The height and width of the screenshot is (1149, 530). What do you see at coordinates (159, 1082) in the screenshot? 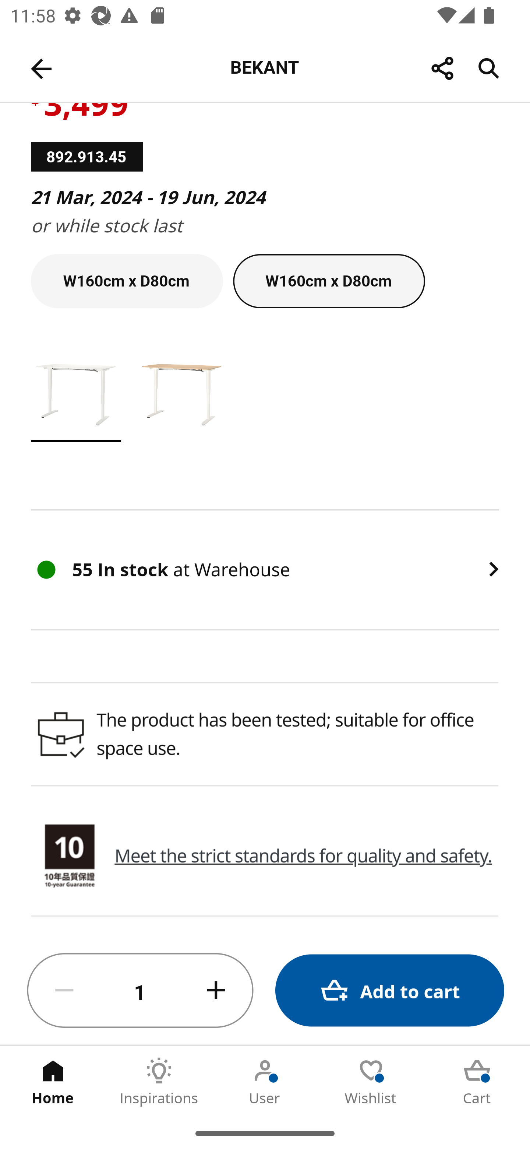
I see `Inspirations
Tab 2 of 5` at bounding box center [159, 1082].